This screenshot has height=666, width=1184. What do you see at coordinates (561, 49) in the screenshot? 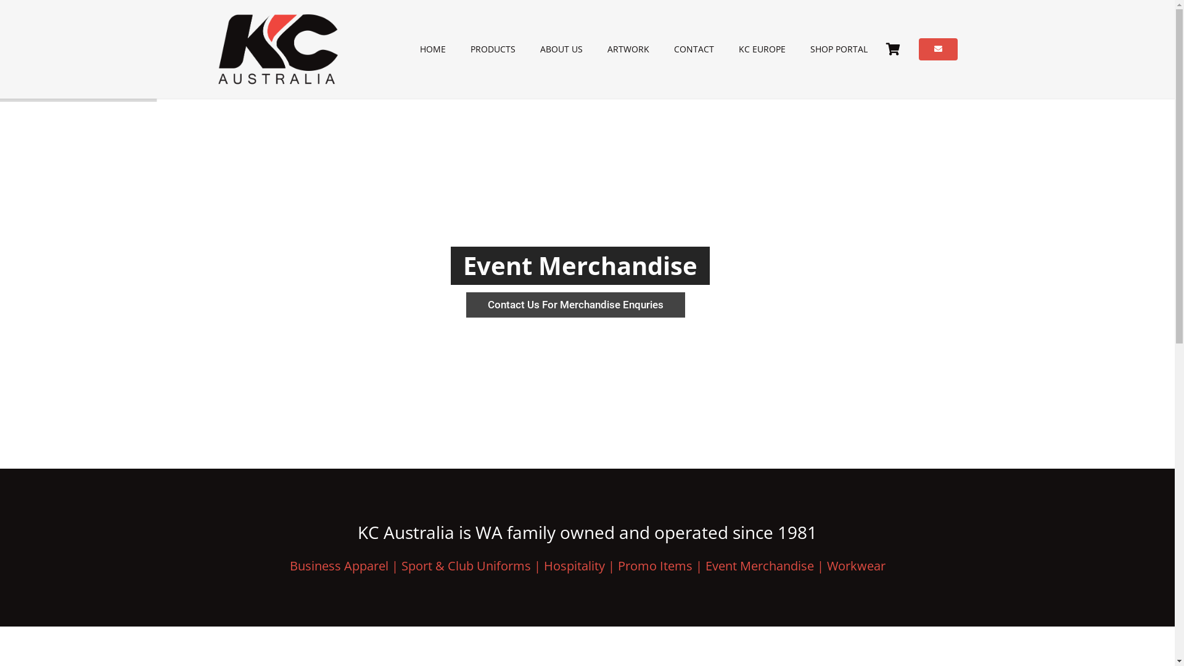
I see `ABOUT US` at bounding box center [561, 49].